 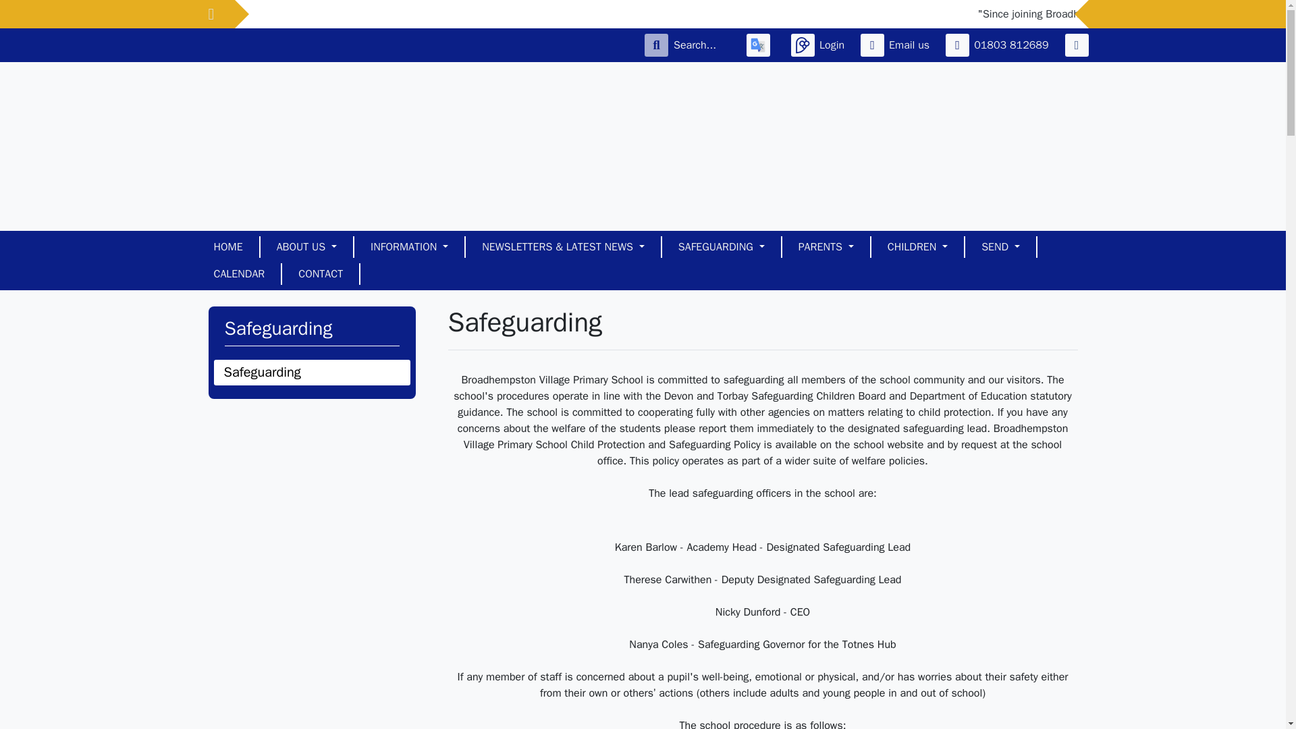 I want to click on Email us, so click(x=897, y=45).